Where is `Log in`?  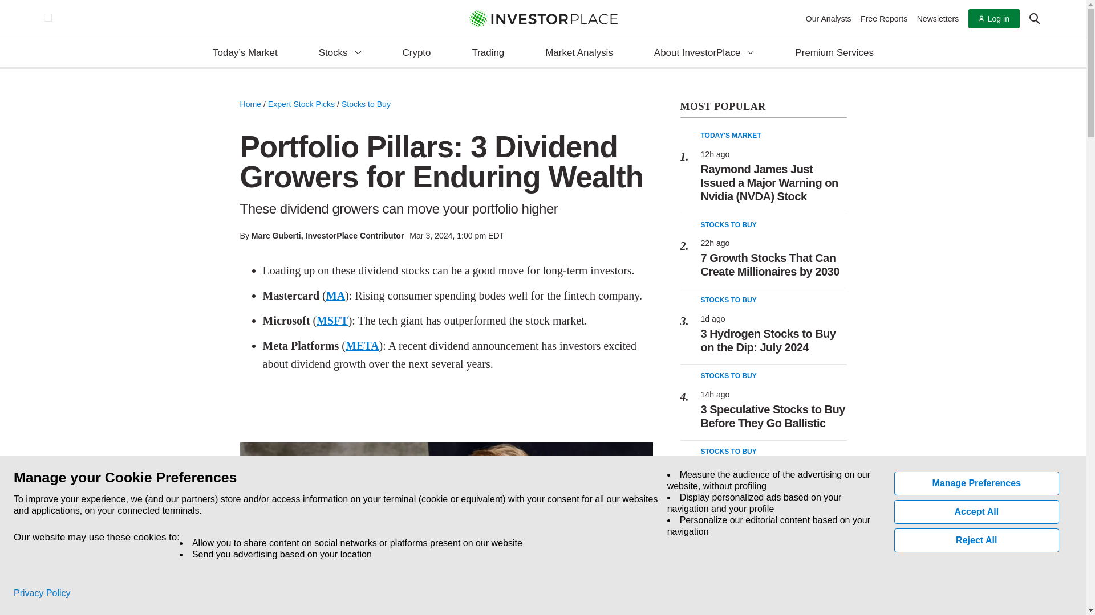 Log in is located at coordinates (993, 19).